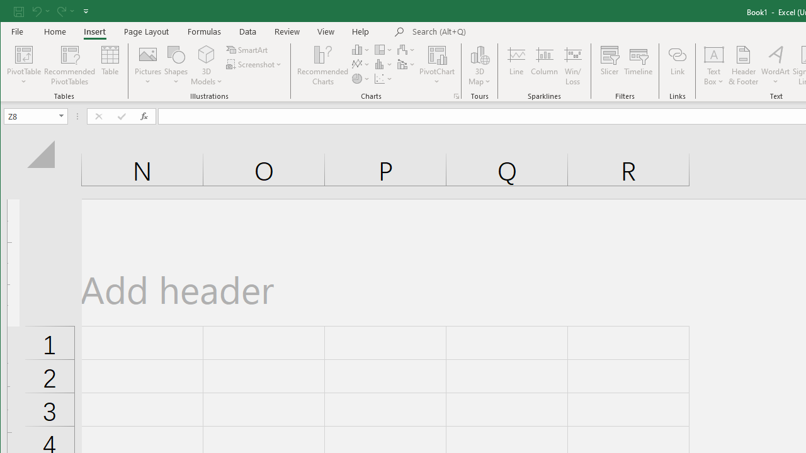  I want to click on Insert Line or Area Chart, so click(361, 64).